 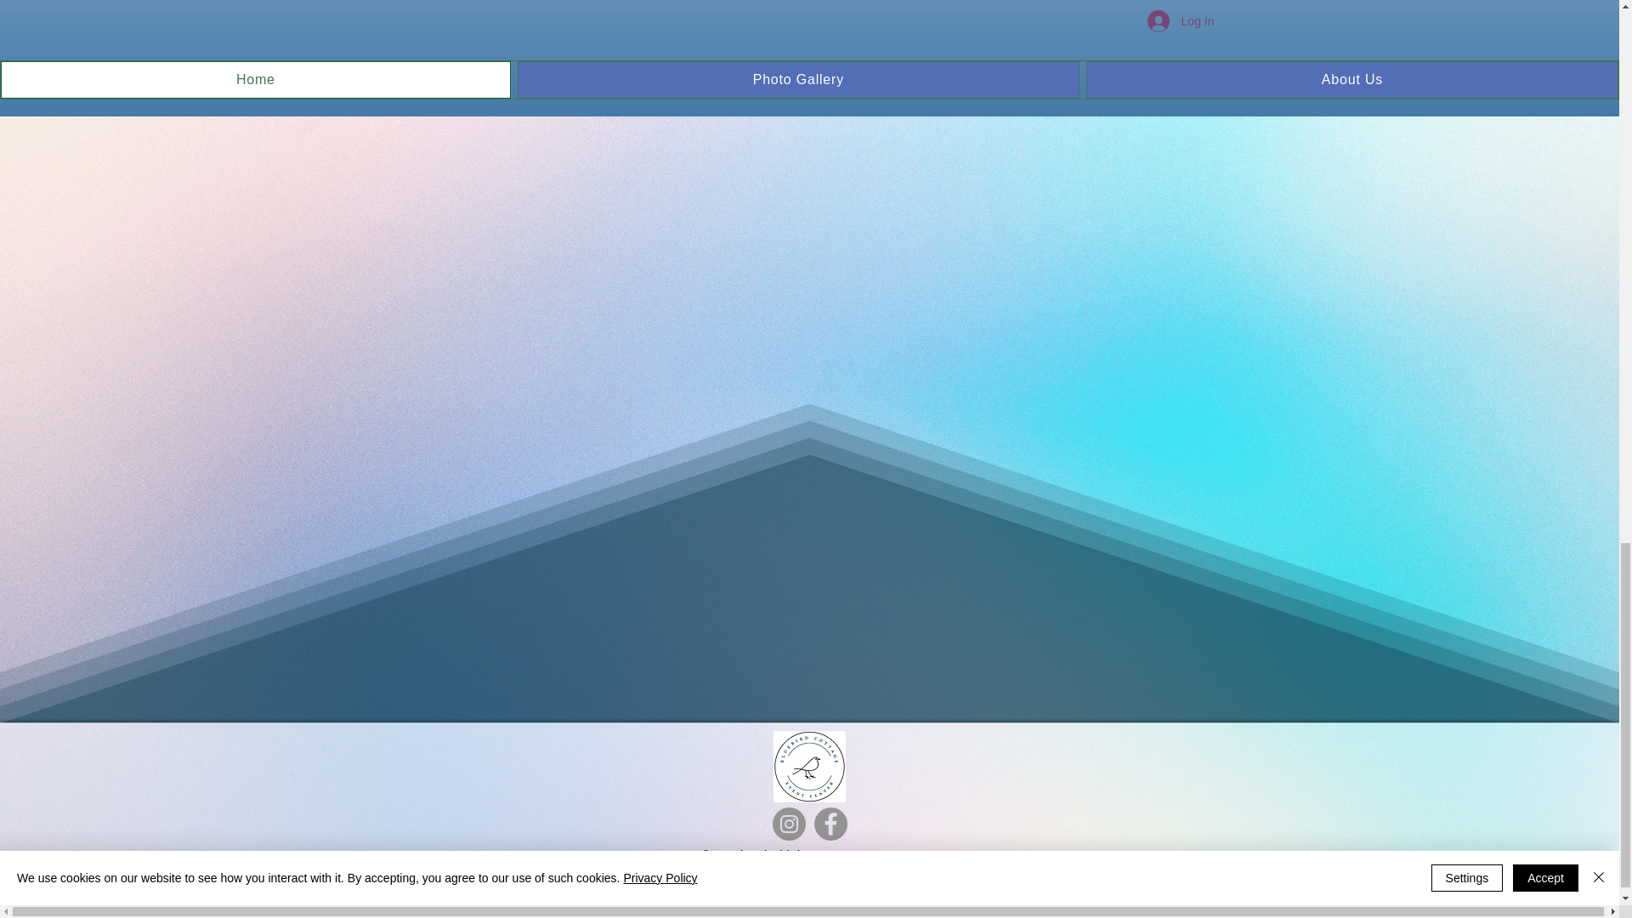 What do you see at coordinates (802, 898) in the screenshot?
I see `Do Not Sell My Personal Information` at bounding box center [802, 898].